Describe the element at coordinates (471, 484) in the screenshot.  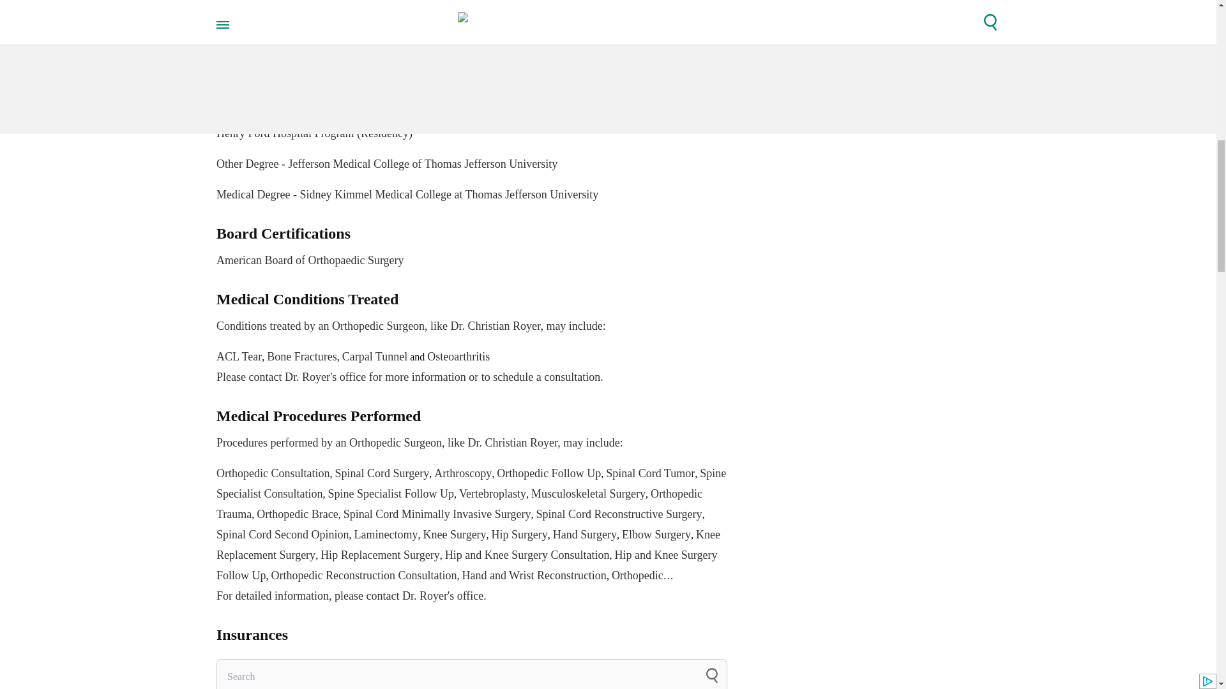
I see `Spine Specialist Consultation` at that location.